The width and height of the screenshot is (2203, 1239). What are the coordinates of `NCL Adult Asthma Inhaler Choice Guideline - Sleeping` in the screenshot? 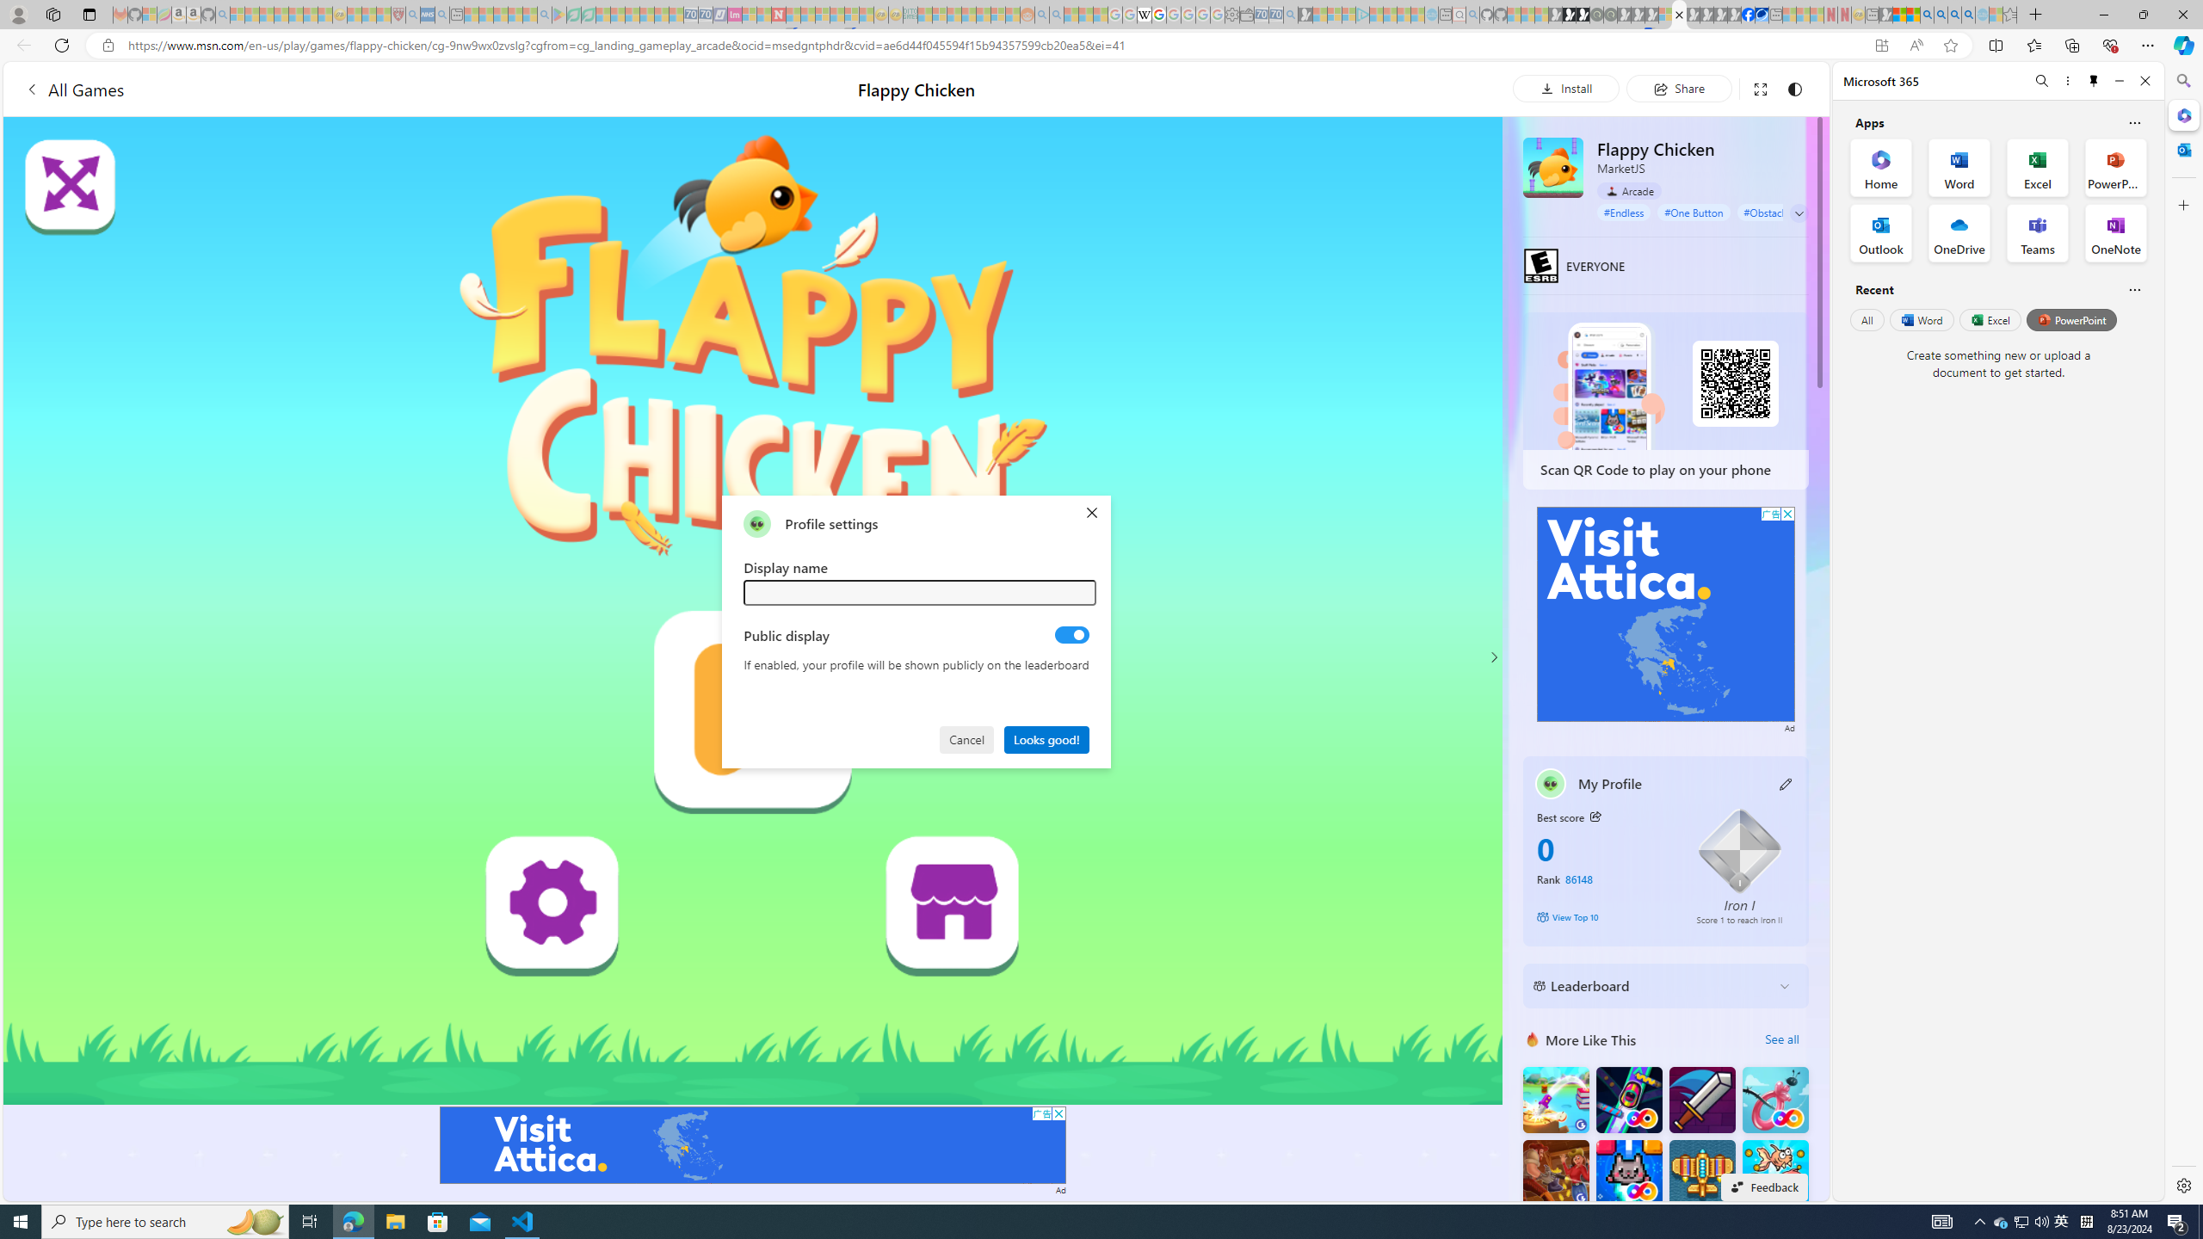 It's located at (429, 15).